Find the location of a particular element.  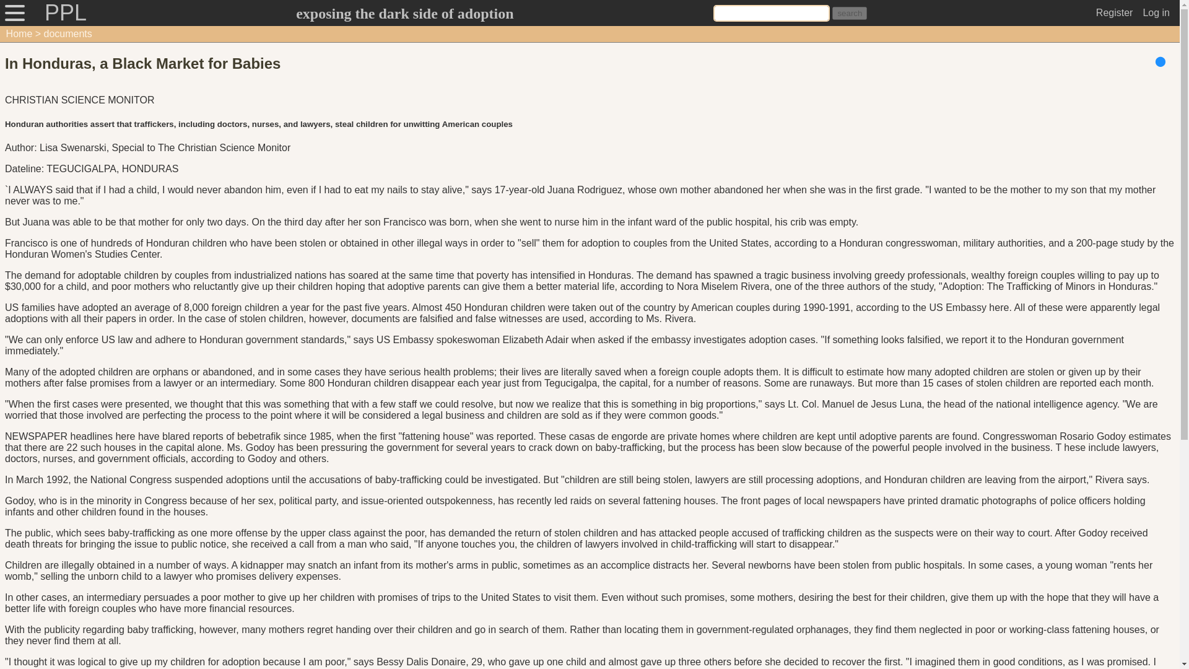

PPL is located at coordinates (66, 13).